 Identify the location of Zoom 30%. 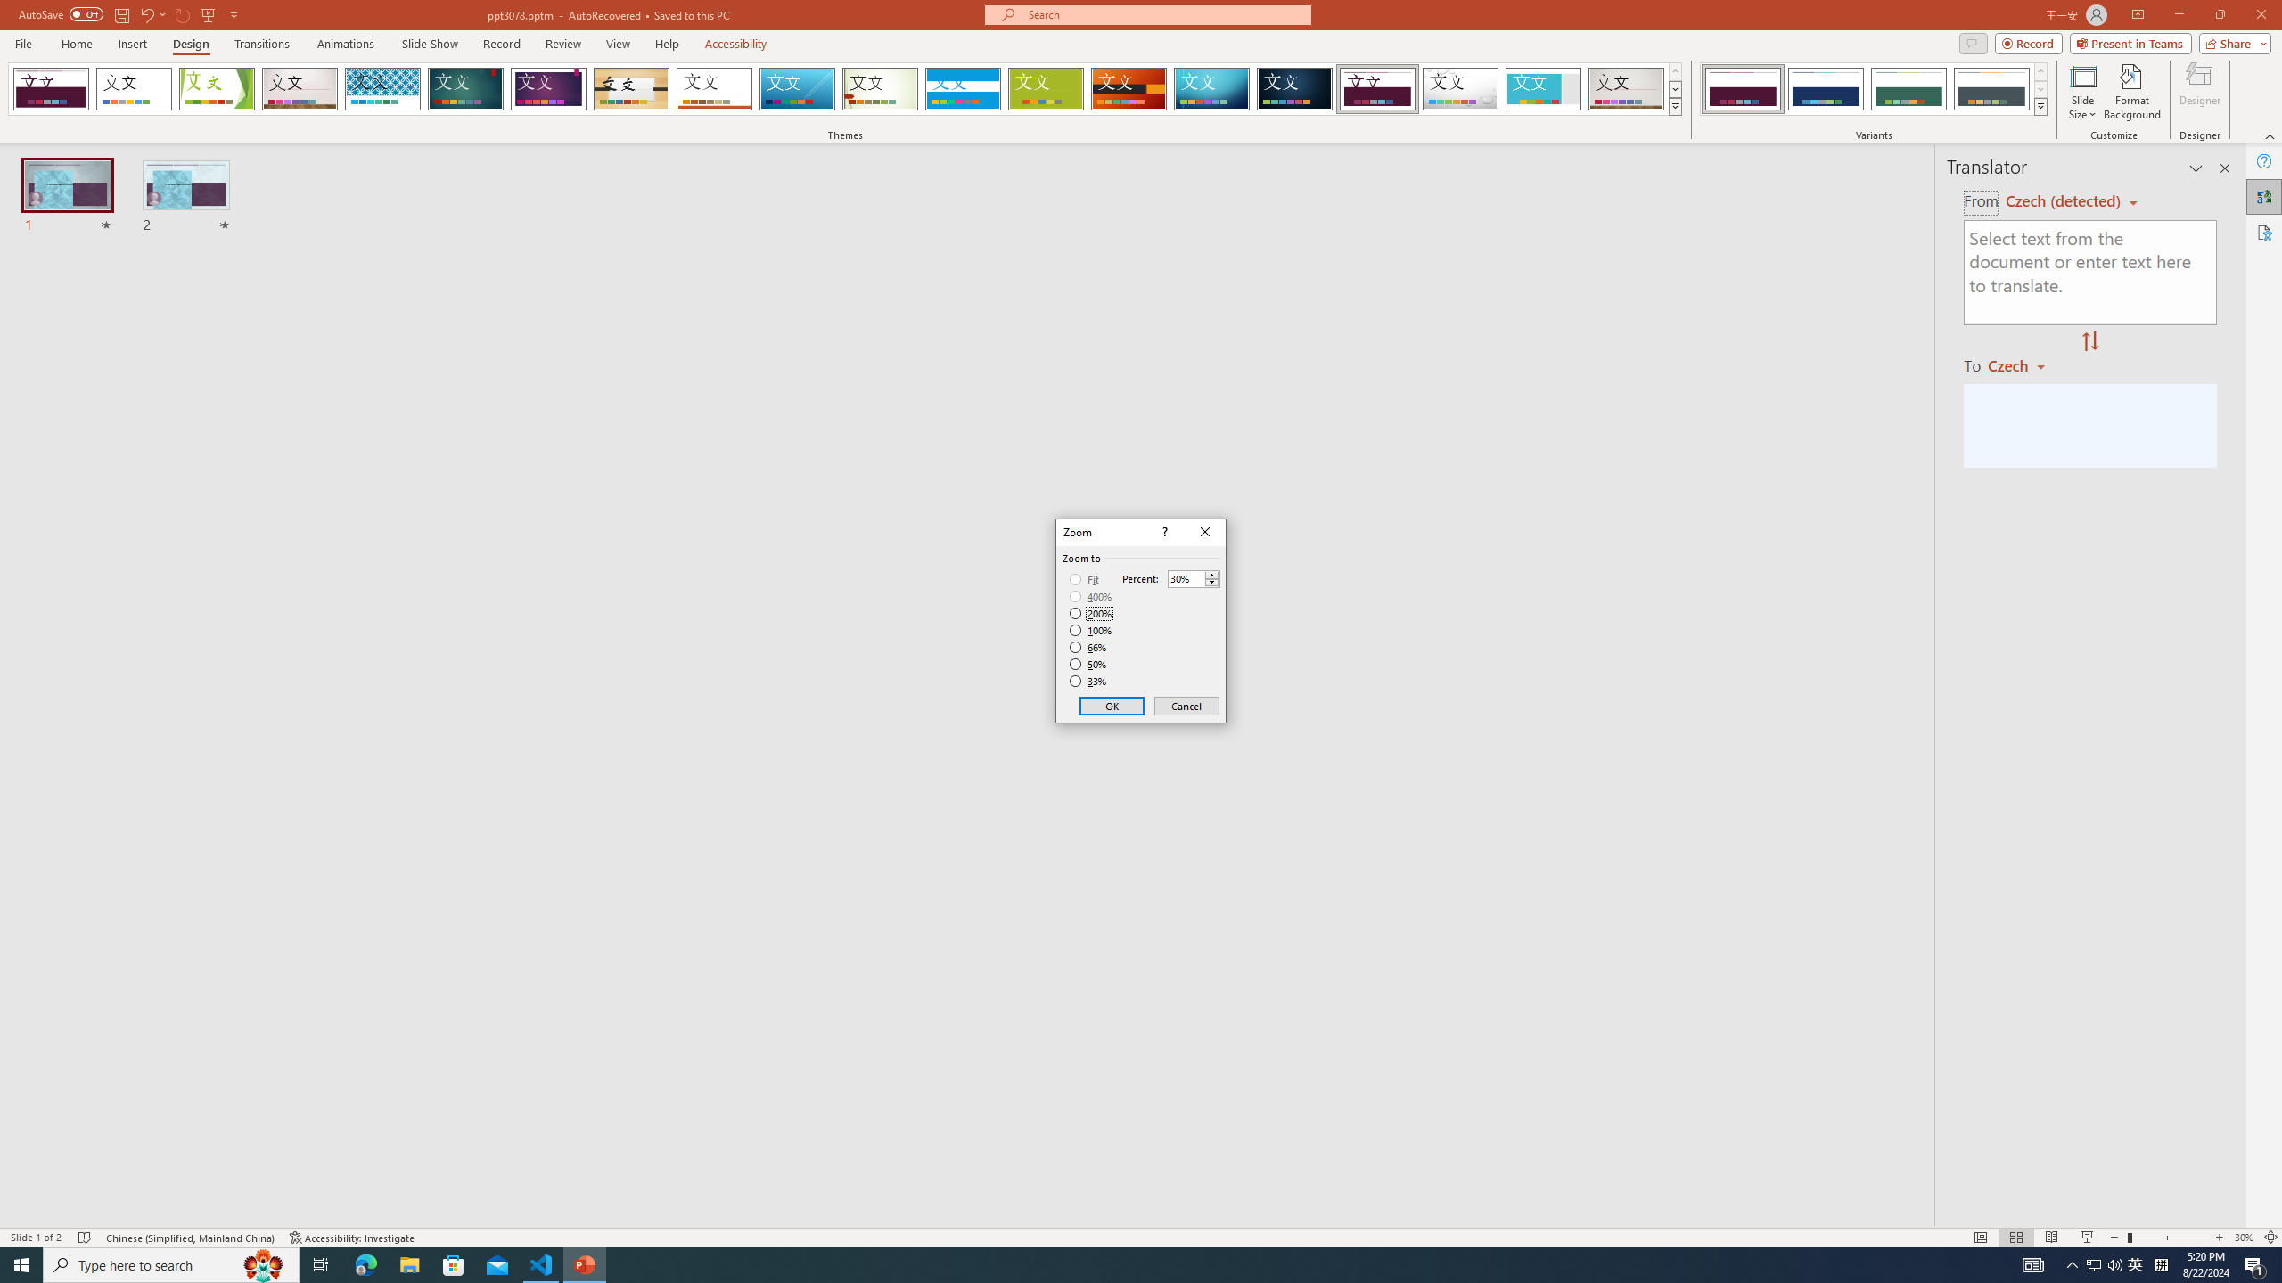
(2244, 1238).